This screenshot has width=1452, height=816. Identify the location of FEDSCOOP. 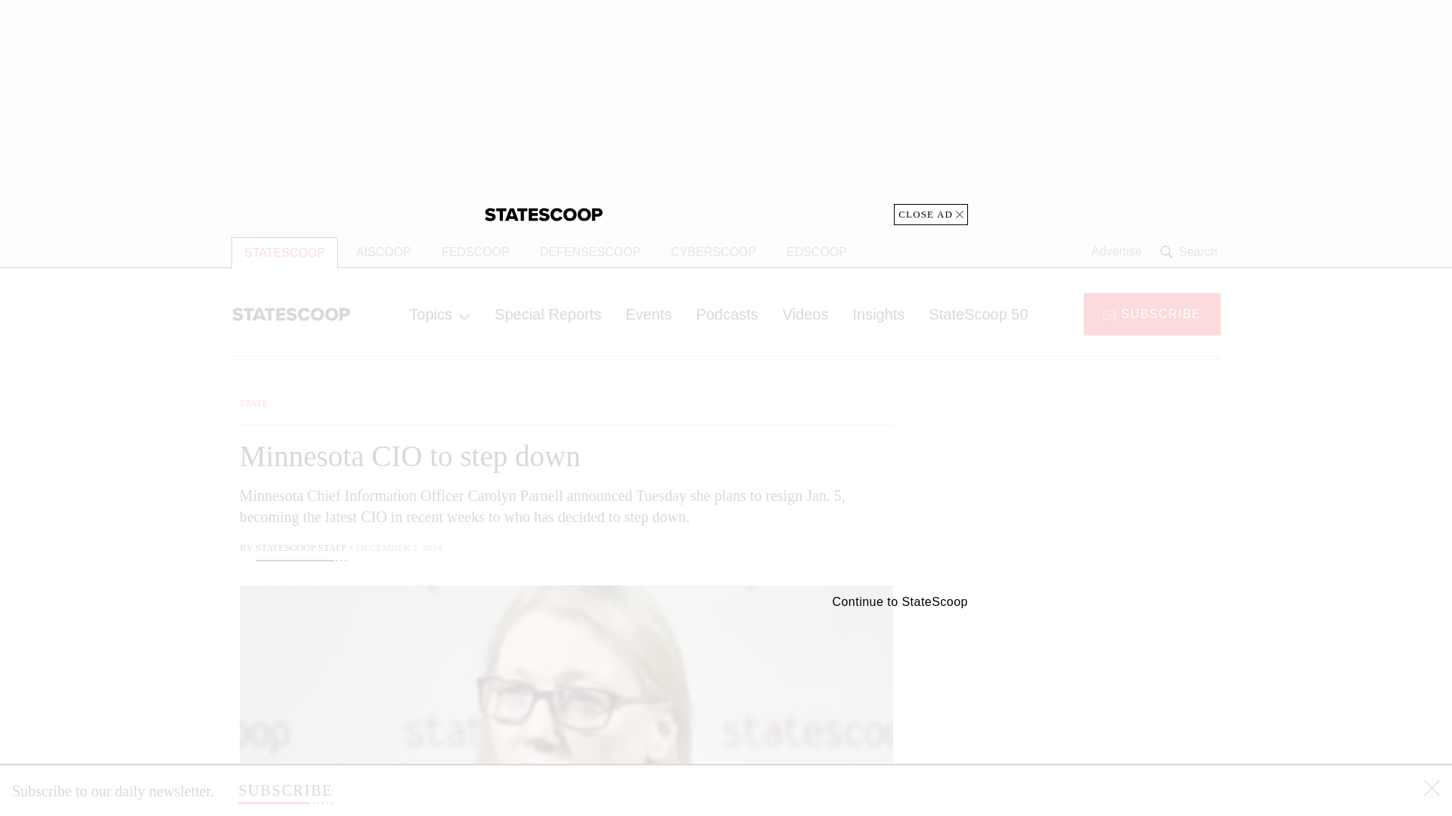
(475, 252).